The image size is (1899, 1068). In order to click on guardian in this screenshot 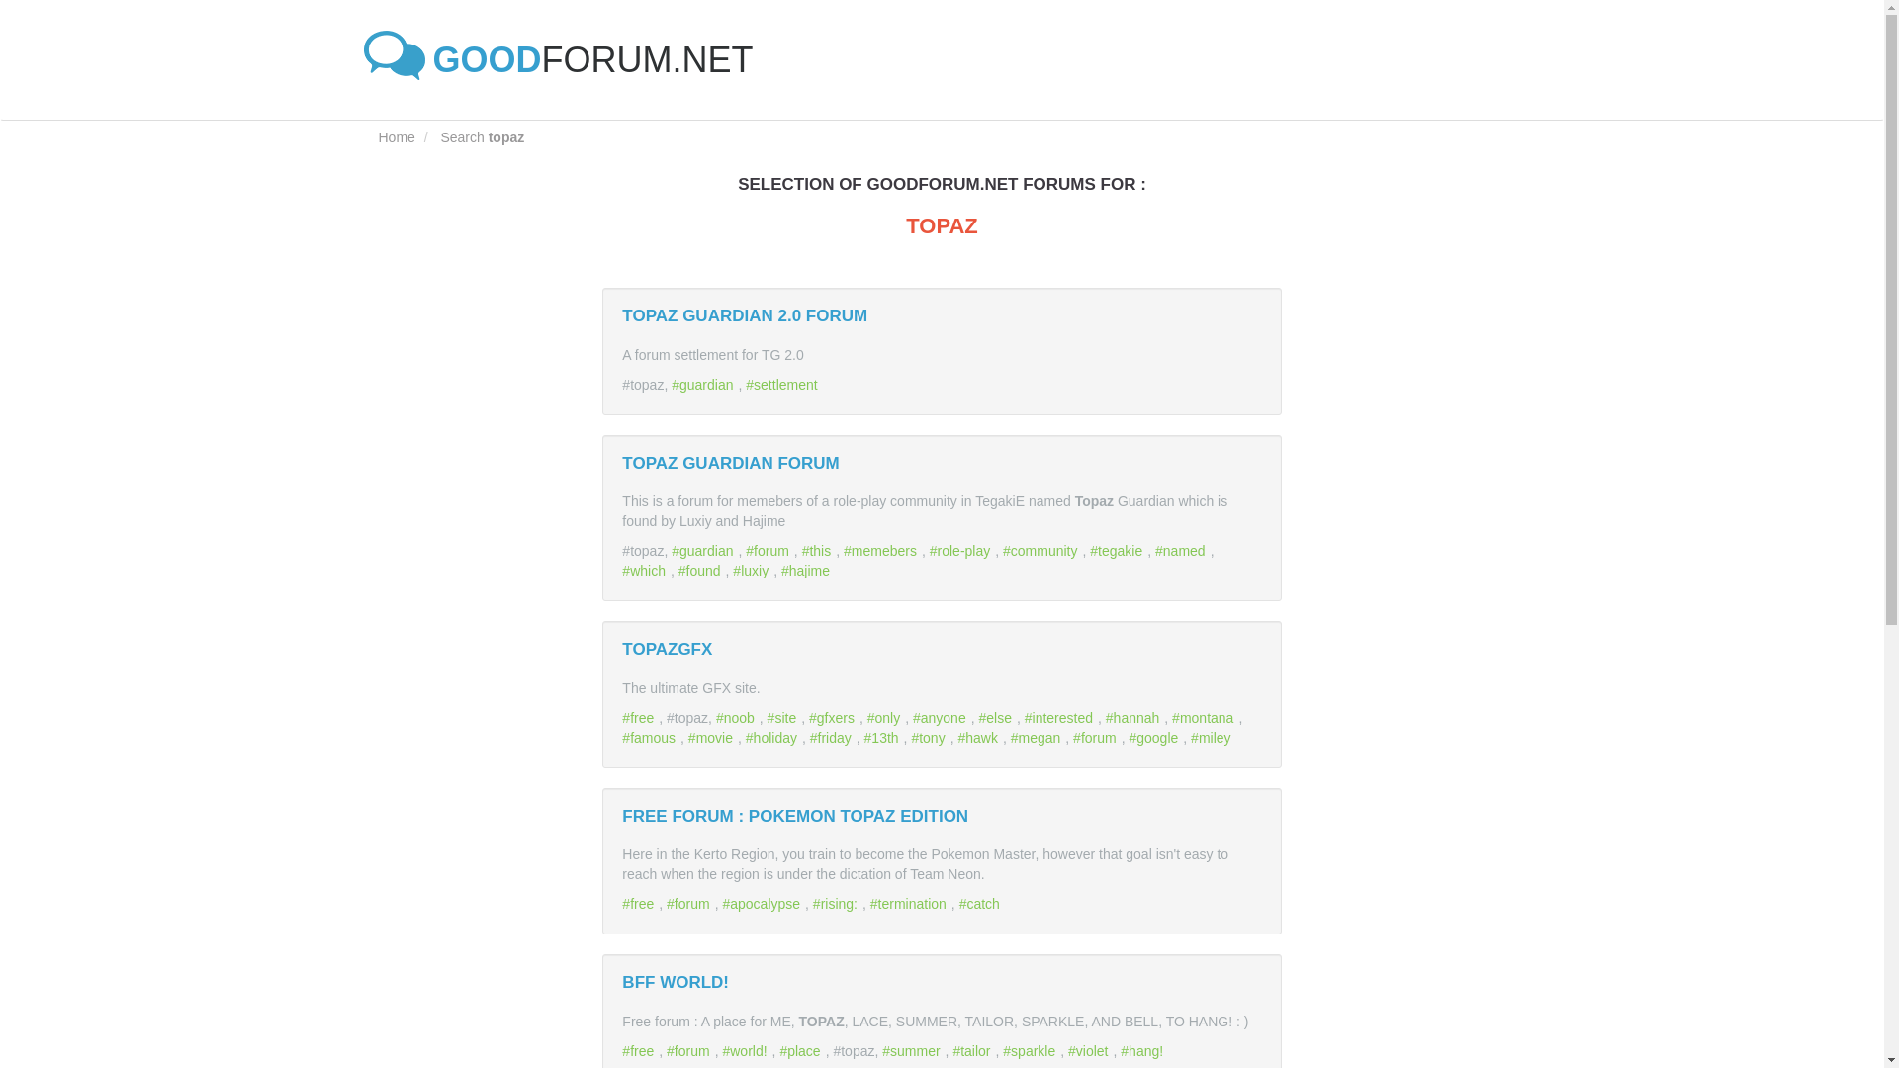, I will do `click(704, 385)`.